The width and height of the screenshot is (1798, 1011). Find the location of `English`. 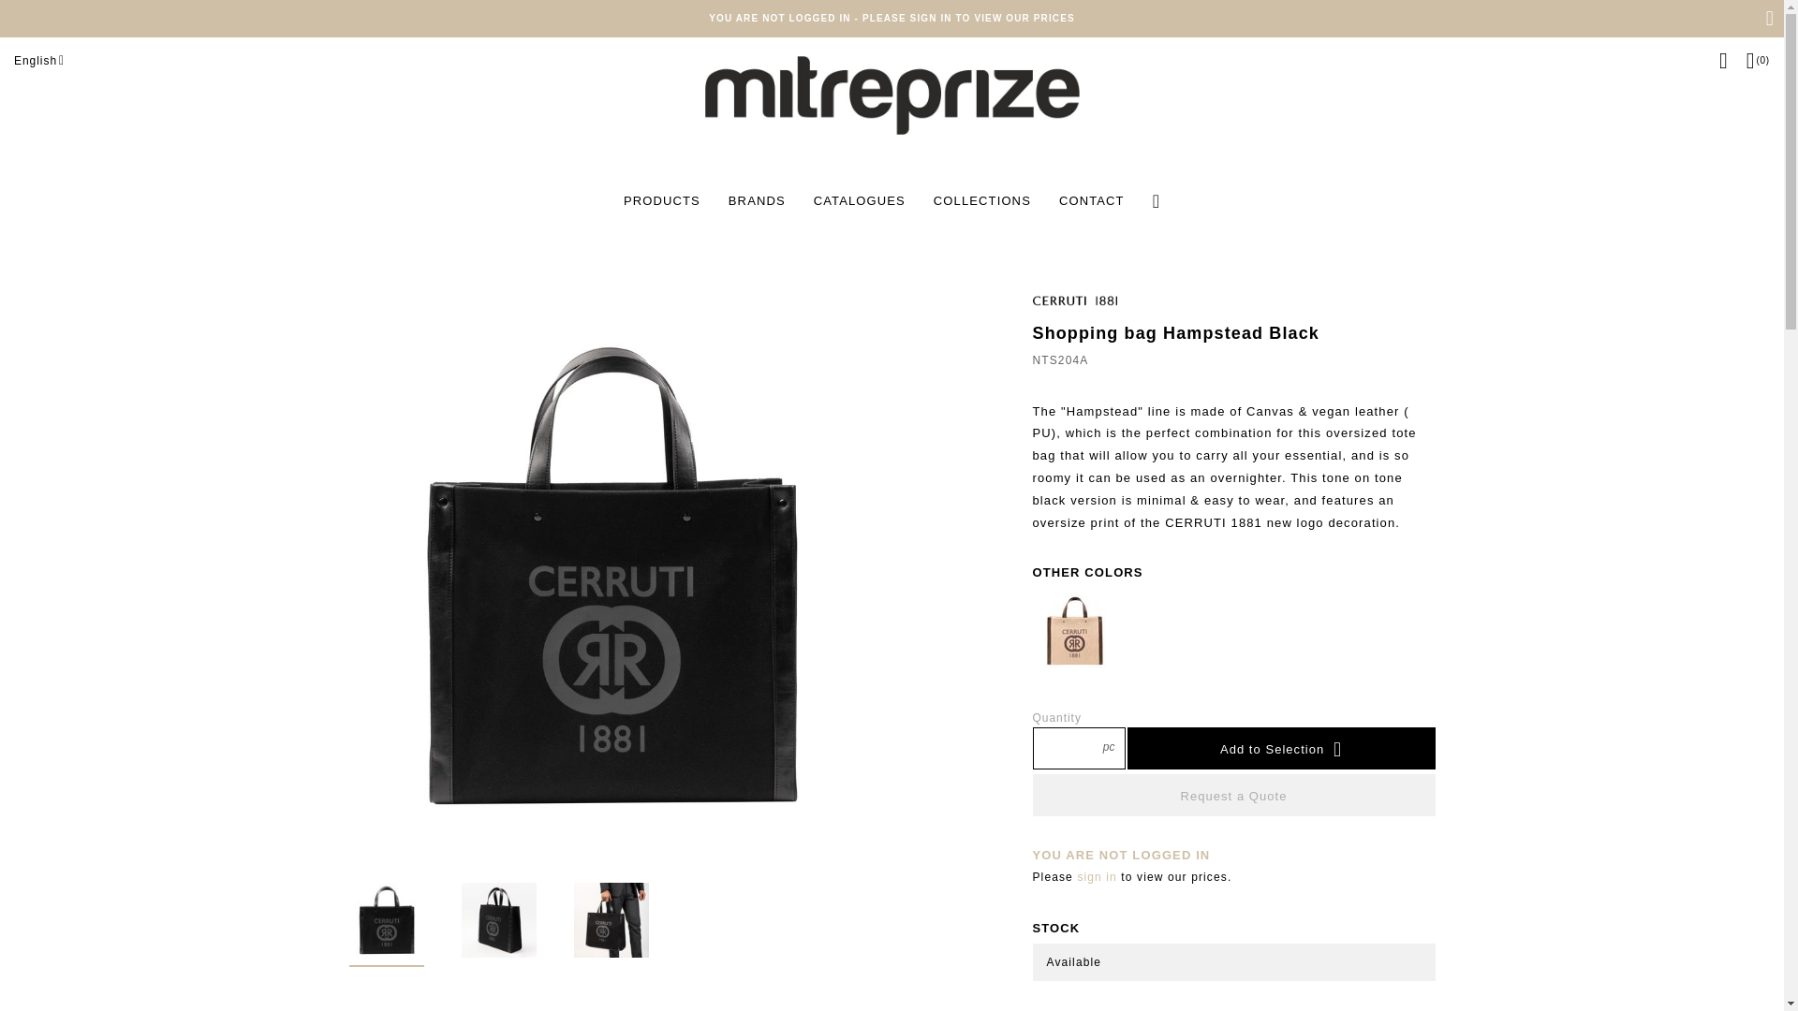

English is located at coordinates (40, 60).